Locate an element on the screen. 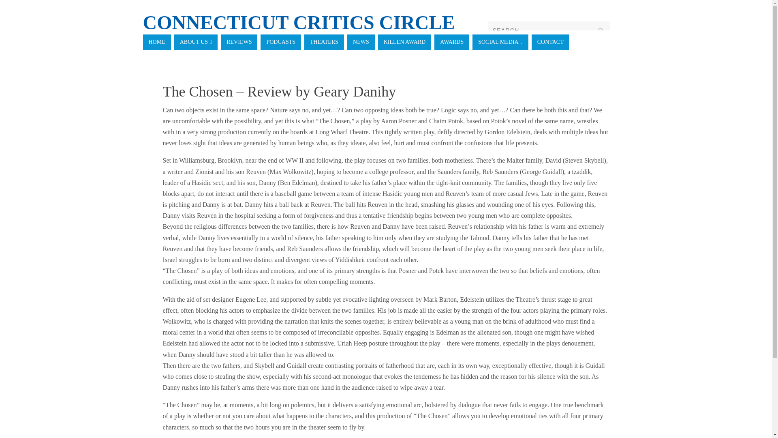 The image size is (778, 438). Home is located at coordinates (156, 42).